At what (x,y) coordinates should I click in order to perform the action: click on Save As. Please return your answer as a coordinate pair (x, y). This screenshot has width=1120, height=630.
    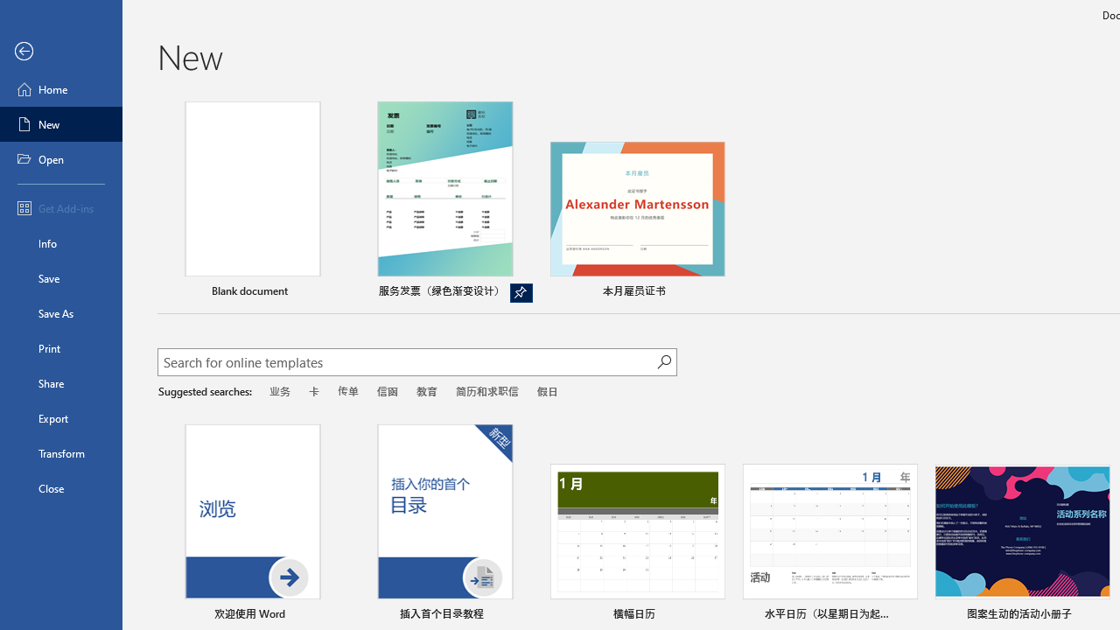
    Looking at the image, I should click on (61, 313).